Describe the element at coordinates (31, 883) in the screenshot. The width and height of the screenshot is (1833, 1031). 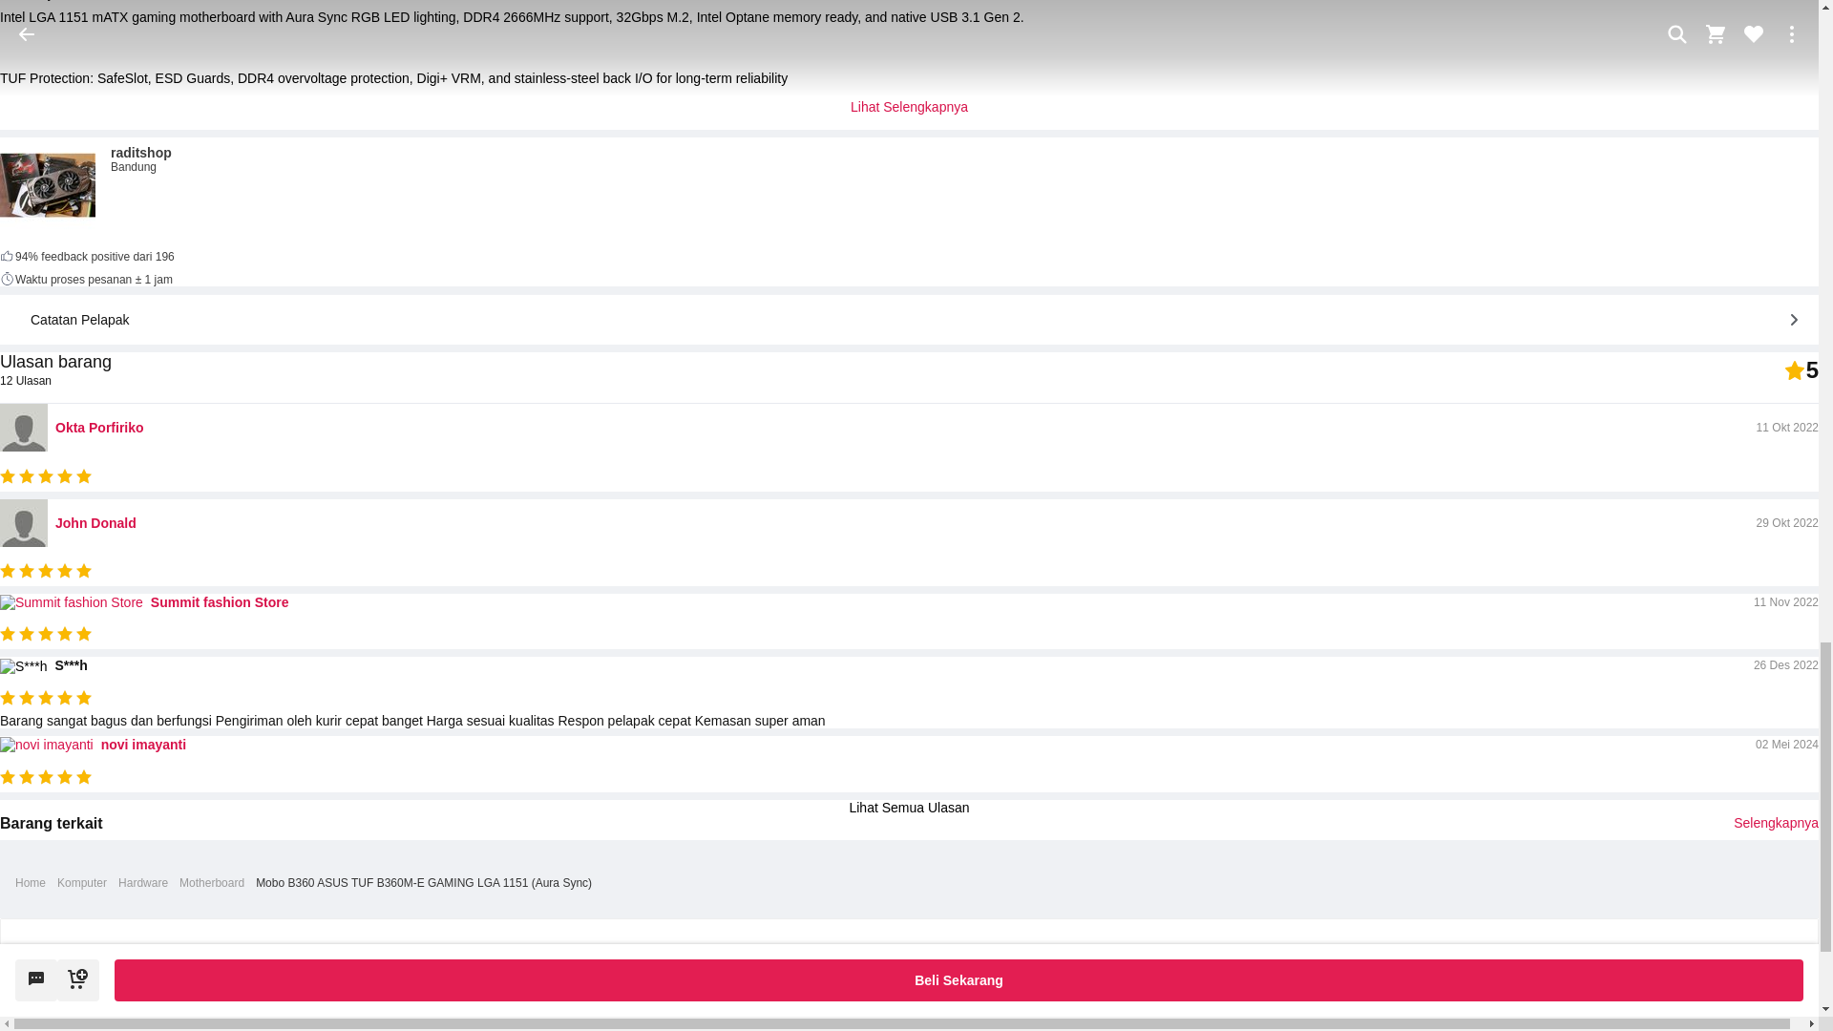
I see `Home` at that location.